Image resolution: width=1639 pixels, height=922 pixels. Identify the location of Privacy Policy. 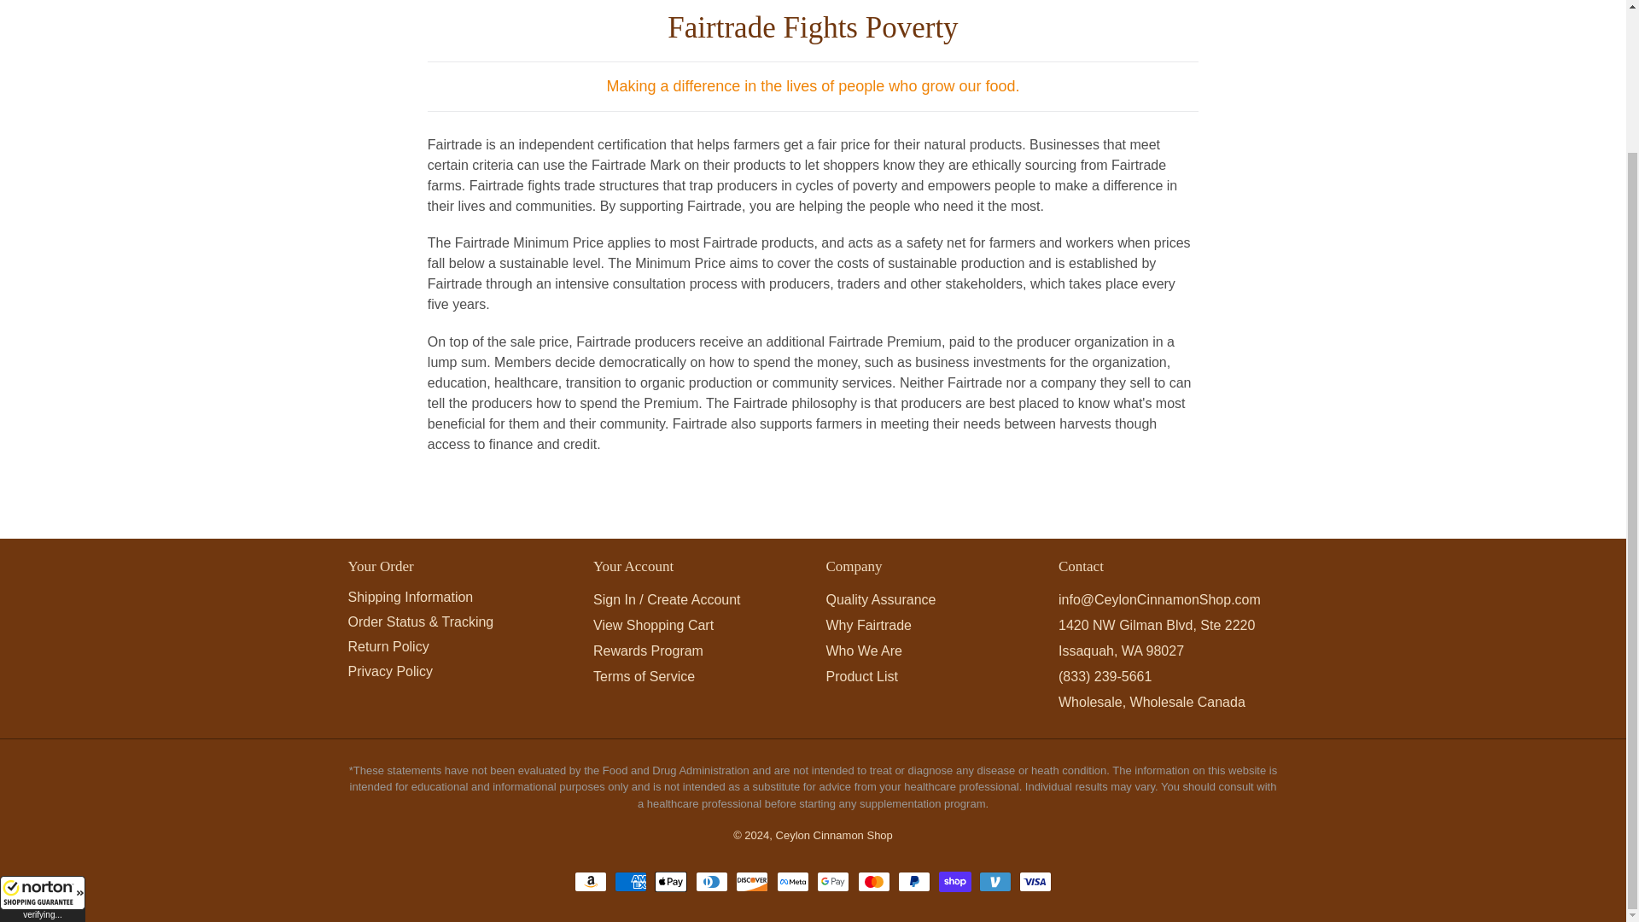
(391, 671).